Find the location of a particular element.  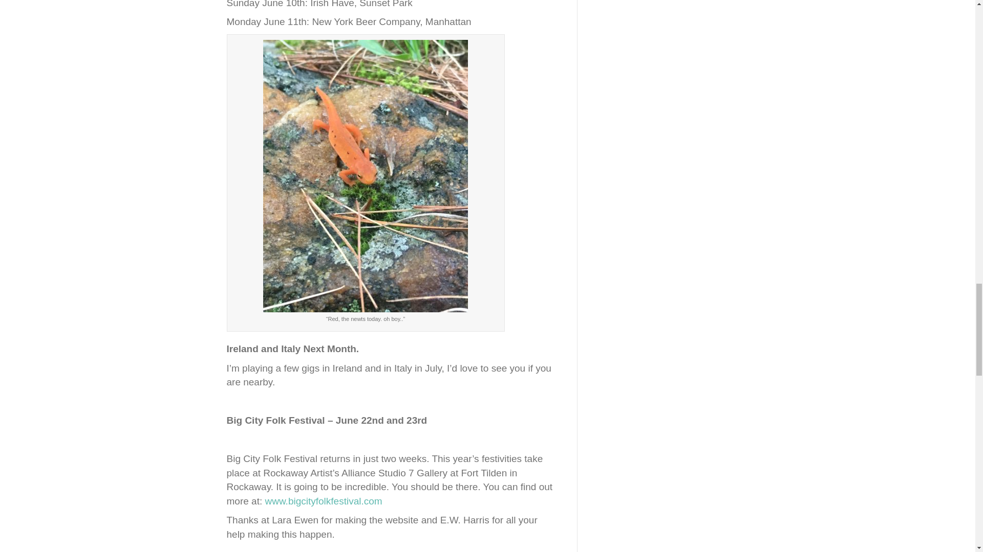

www.bigcityfolkfestival.com is located at coordinates (323, 501).